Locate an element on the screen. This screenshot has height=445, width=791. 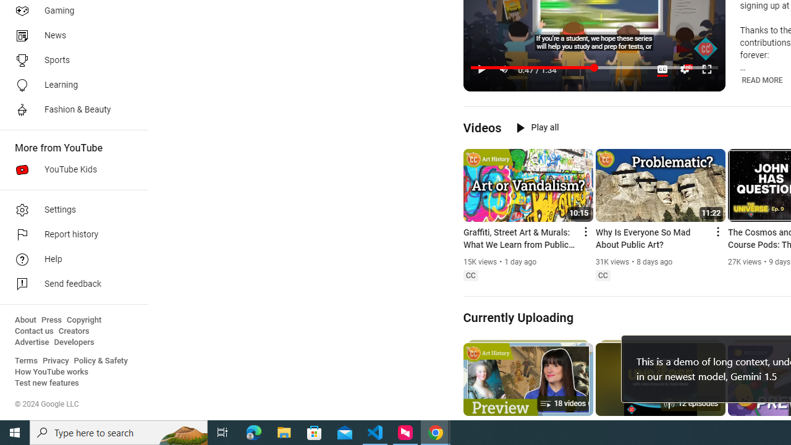
Currently Uploading is located at coordinates (518, 317).